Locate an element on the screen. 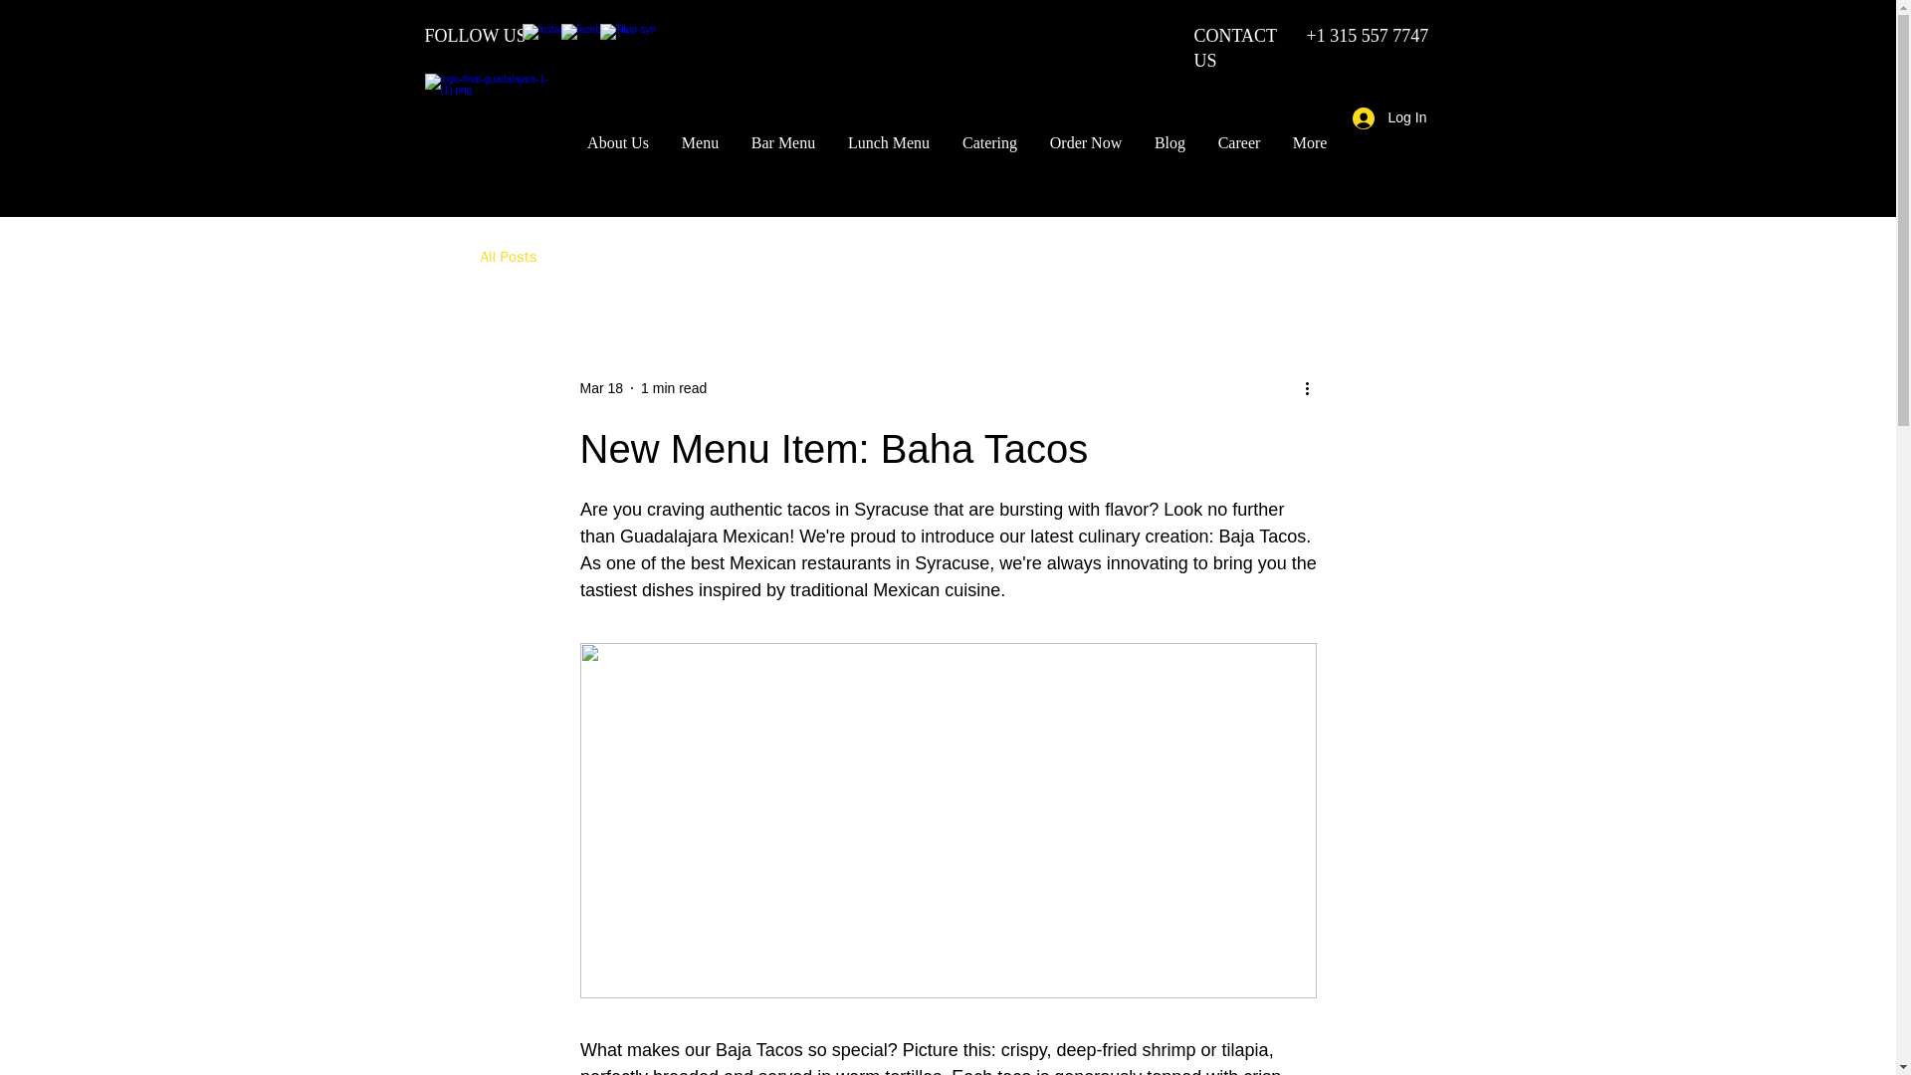 The width and height of the screenshot is (1911, 1075). Lunch Menu is located at coordinates (888, 142).